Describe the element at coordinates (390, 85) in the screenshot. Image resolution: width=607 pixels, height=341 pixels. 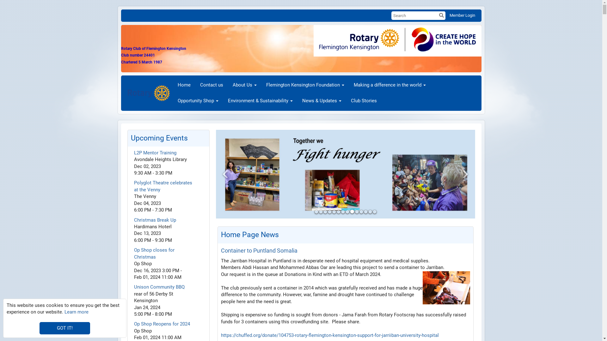
I see `Making a difference in the world` at that location.